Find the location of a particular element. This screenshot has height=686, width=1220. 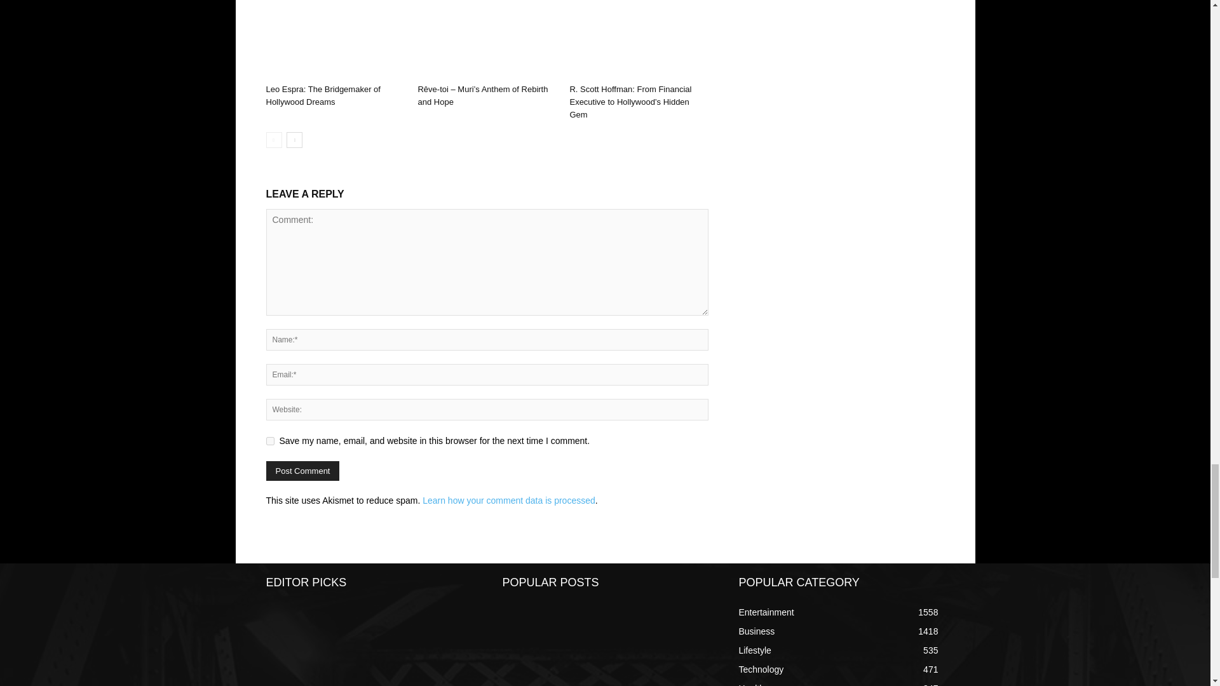

Post Comment is located at coordinates (302, 471).